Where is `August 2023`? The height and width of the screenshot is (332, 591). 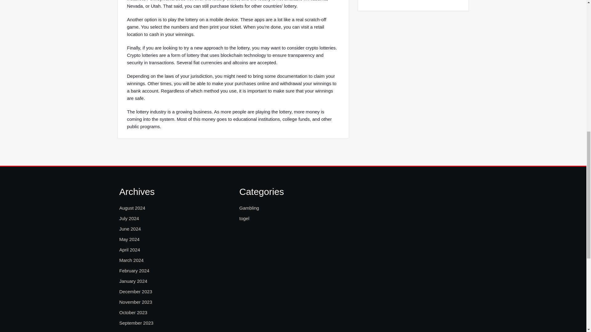 August 2023 is located at coordinates (132, 331).